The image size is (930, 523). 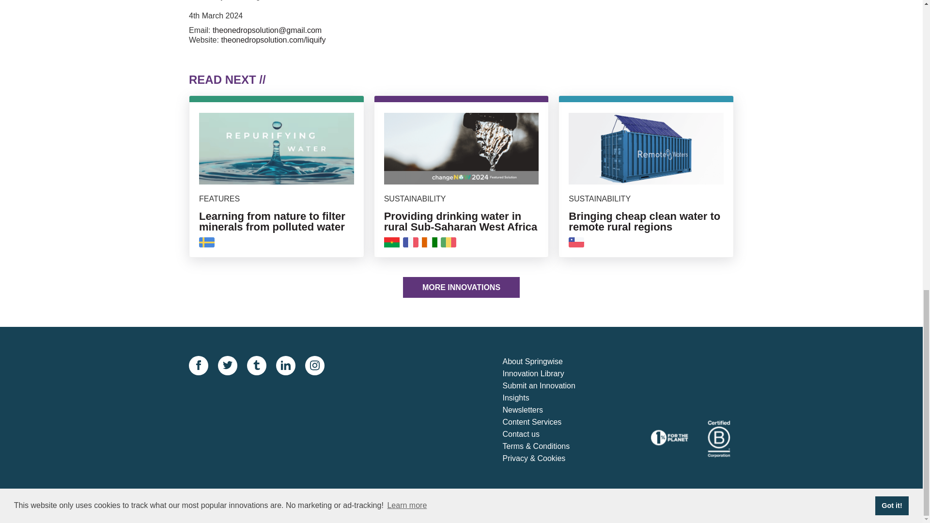 I want to click on Innovation Library, so click(x=547, y=374).